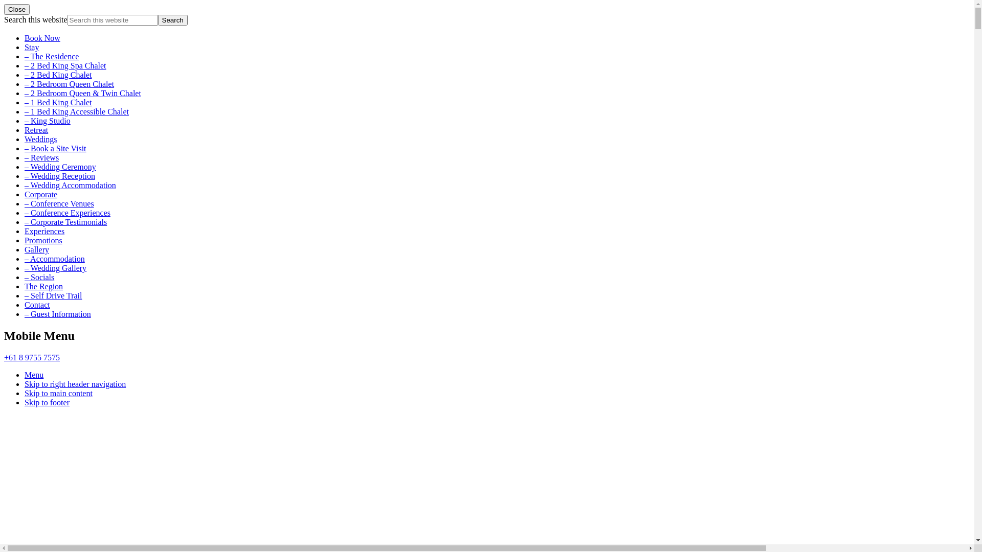 The width and height of the screenshot is (982, 552). Describe the element at coordinates (43, 240) in the screenshot. I see `Promotions` at that location.